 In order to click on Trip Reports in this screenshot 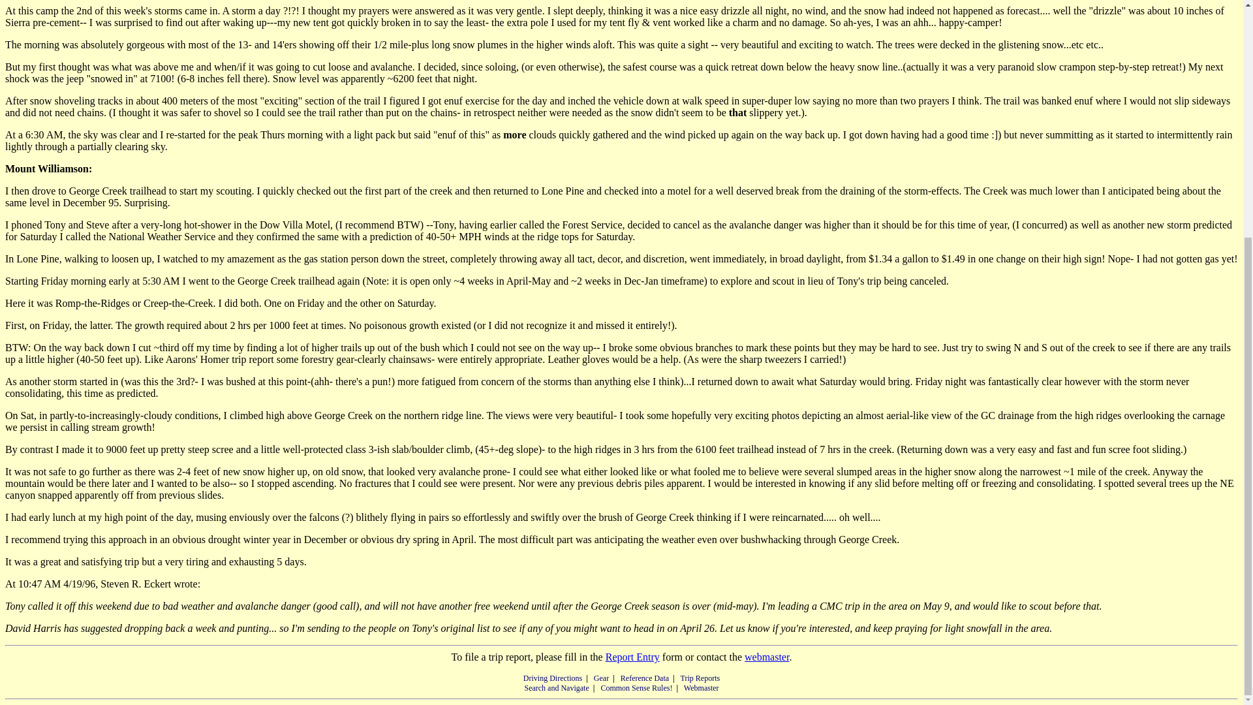, I will do `click(700, 678)`.